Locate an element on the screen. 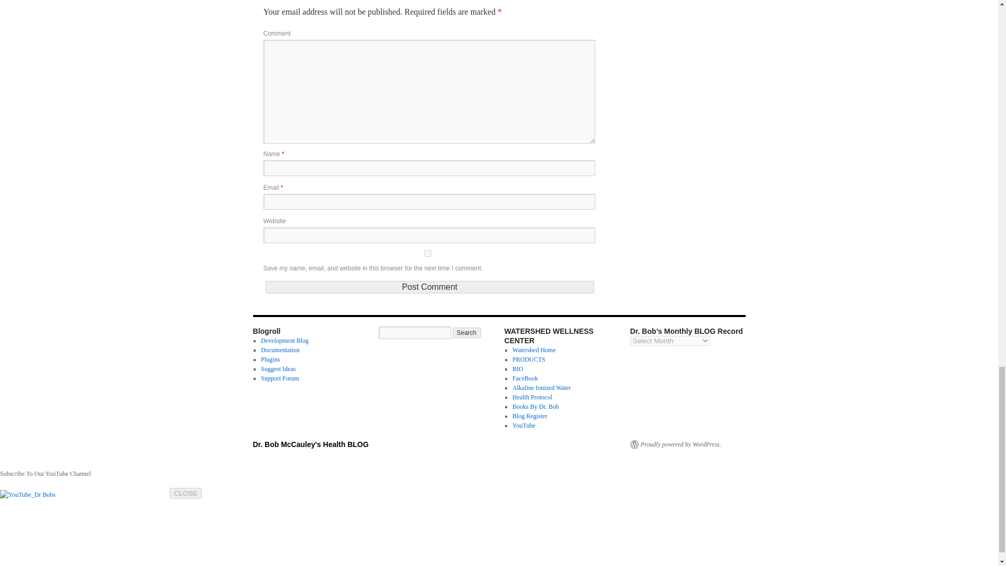 This screenshot has width=1006, height=566. yes is located at coordinates (427, 254).